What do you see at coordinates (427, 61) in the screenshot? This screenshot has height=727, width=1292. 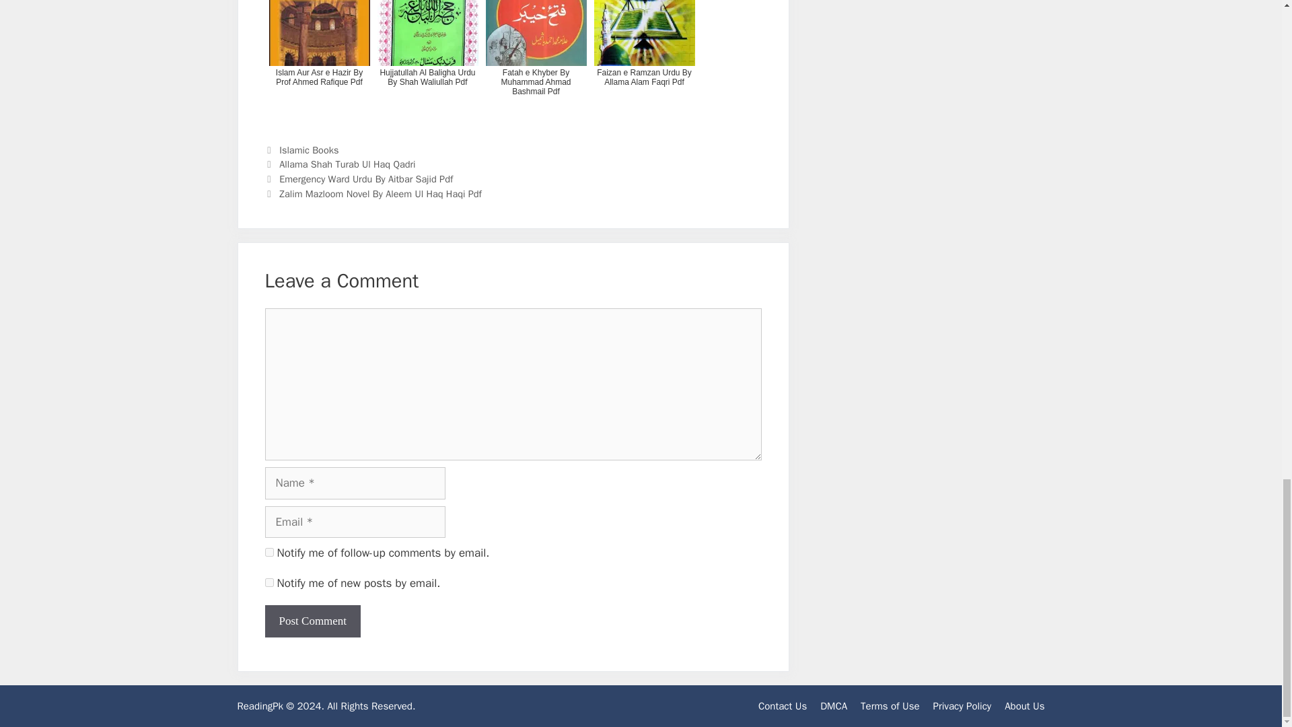 I see `Hujjatullah Al Baligha Urdu By Shah Waliullah Pdf` at bounding box center [427, 61].